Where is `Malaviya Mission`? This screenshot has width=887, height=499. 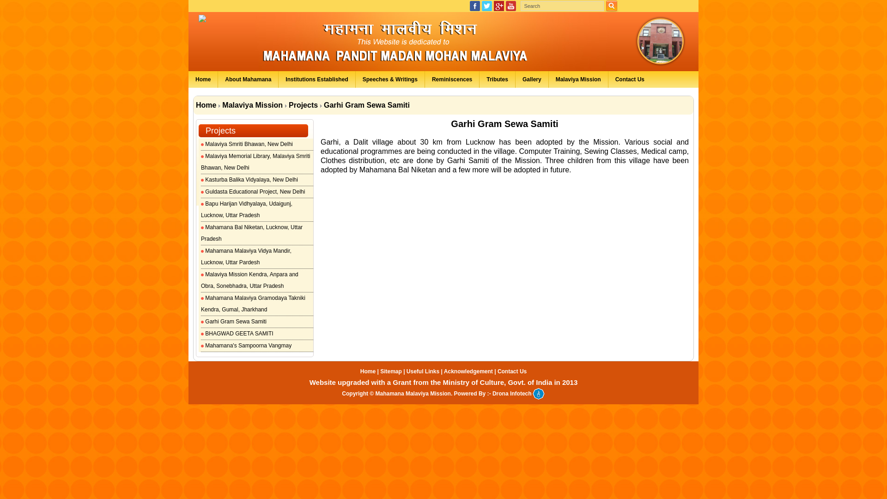
Malaviya Mission is located at coordinates (578, 79).